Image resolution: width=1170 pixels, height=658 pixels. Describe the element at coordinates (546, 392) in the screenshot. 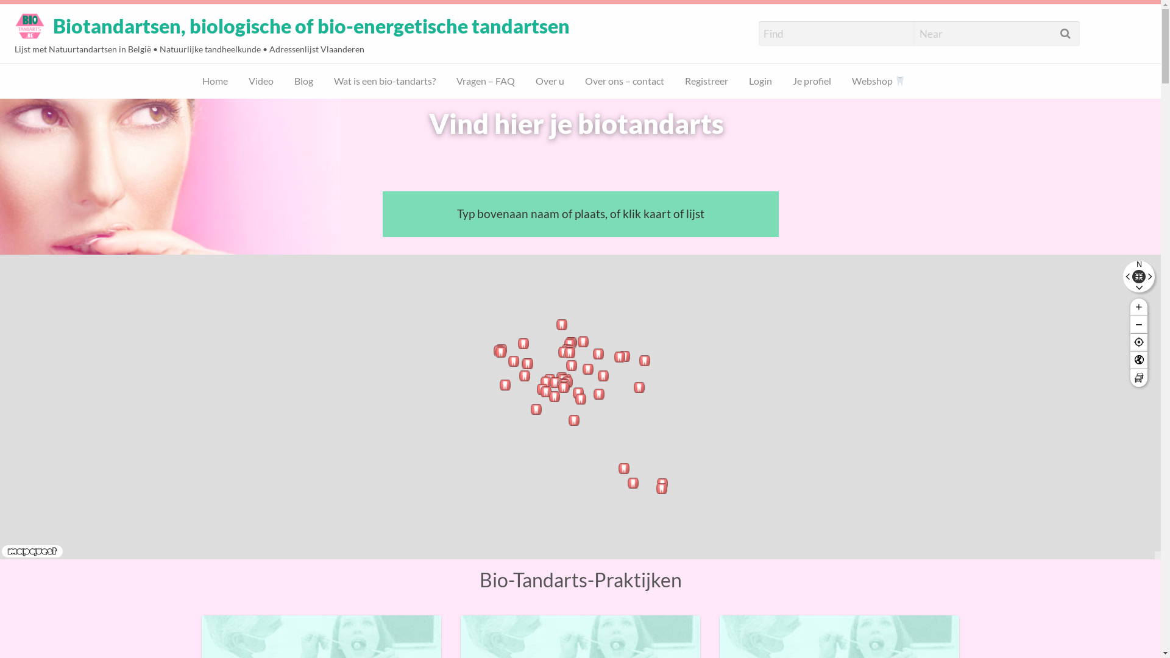

I see `Erwin Musch` at that location.